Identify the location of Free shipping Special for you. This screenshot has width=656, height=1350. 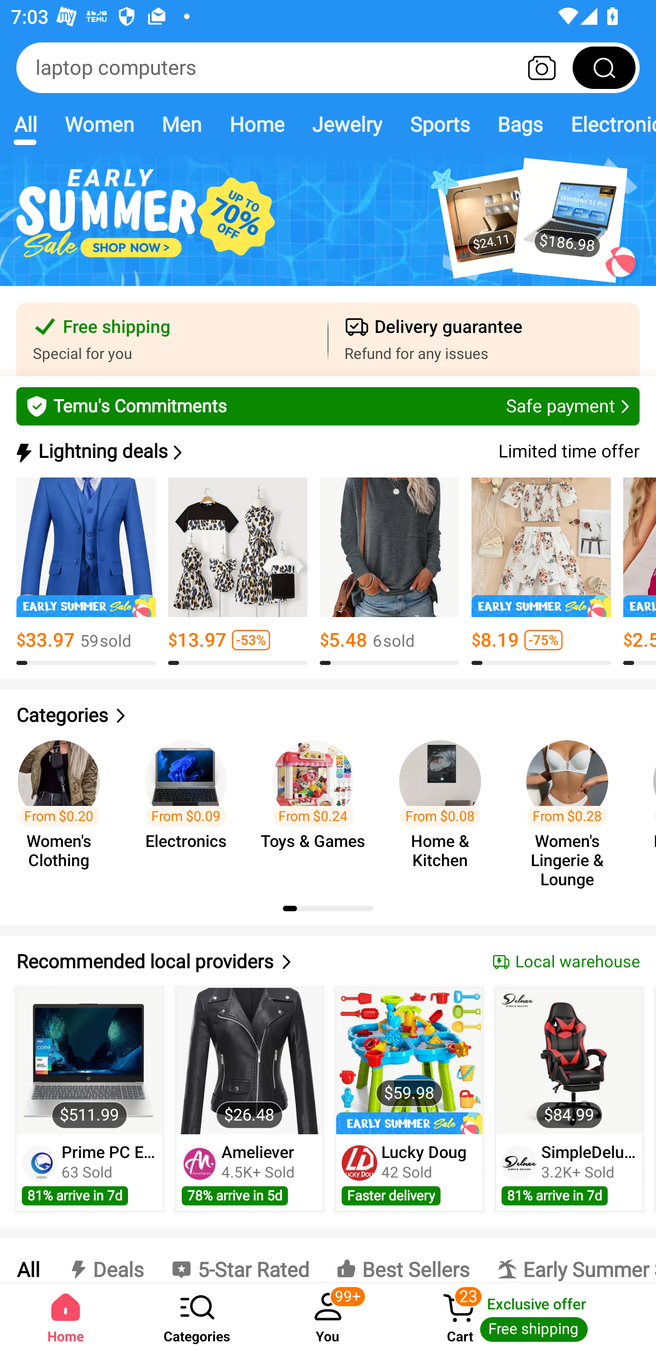
(172, 339).